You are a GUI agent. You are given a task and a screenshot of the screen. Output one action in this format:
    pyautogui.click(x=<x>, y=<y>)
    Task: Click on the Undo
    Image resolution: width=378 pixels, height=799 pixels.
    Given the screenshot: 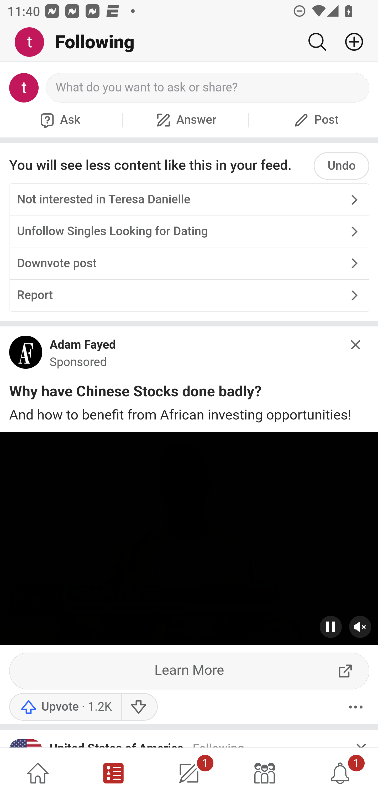 What is the action you would take?
    pyautogui.click(x=341, y=166)
    